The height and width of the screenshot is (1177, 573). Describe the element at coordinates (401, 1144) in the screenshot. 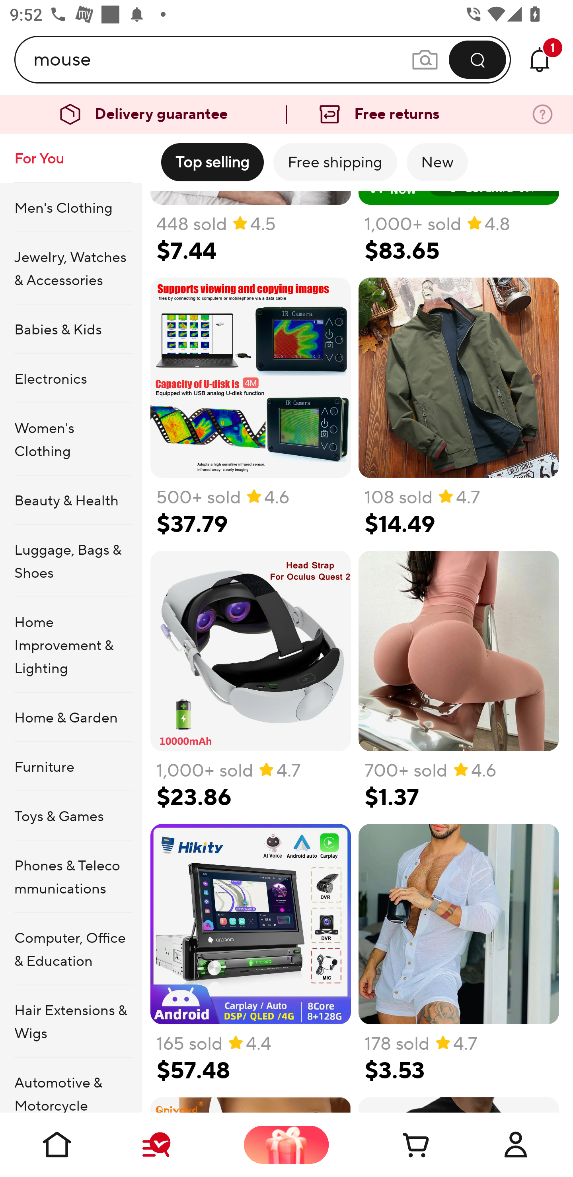

I see `Cart` at that location.